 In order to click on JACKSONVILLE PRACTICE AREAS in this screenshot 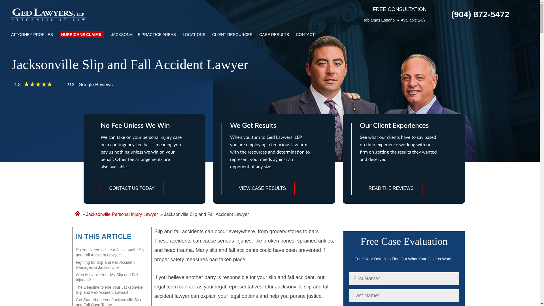, I will do `click(143, 35)`.